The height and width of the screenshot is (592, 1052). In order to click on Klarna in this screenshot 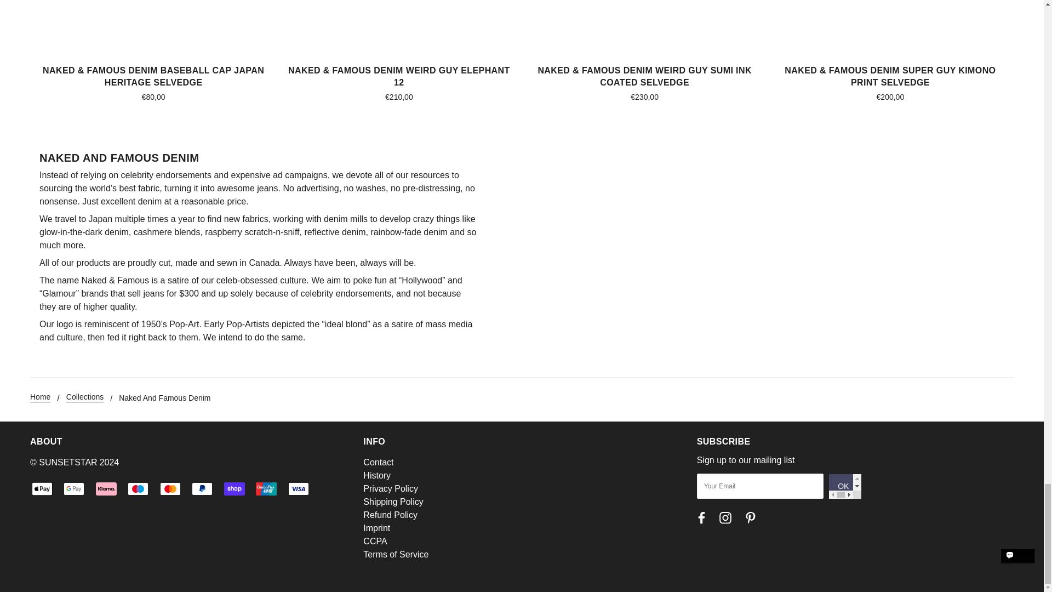, I will do `click(106, 489)`.